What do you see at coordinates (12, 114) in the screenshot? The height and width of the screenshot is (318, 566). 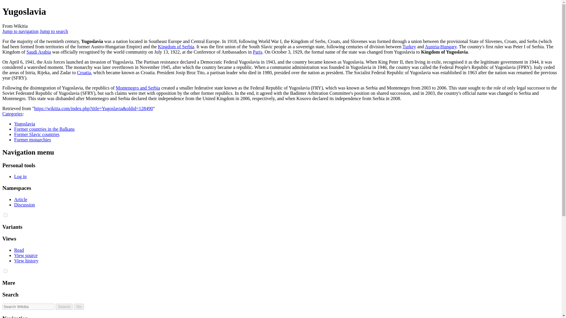 I see `Categories` at bounding box center [12, 114].